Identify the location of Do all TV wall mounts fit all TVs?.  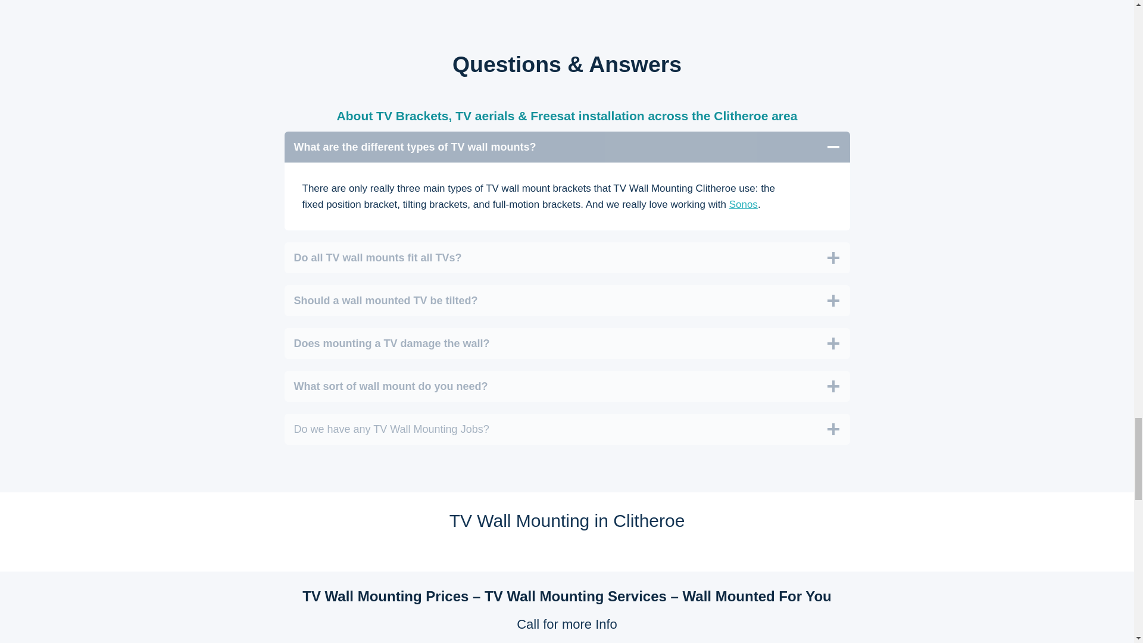
(567, 258).